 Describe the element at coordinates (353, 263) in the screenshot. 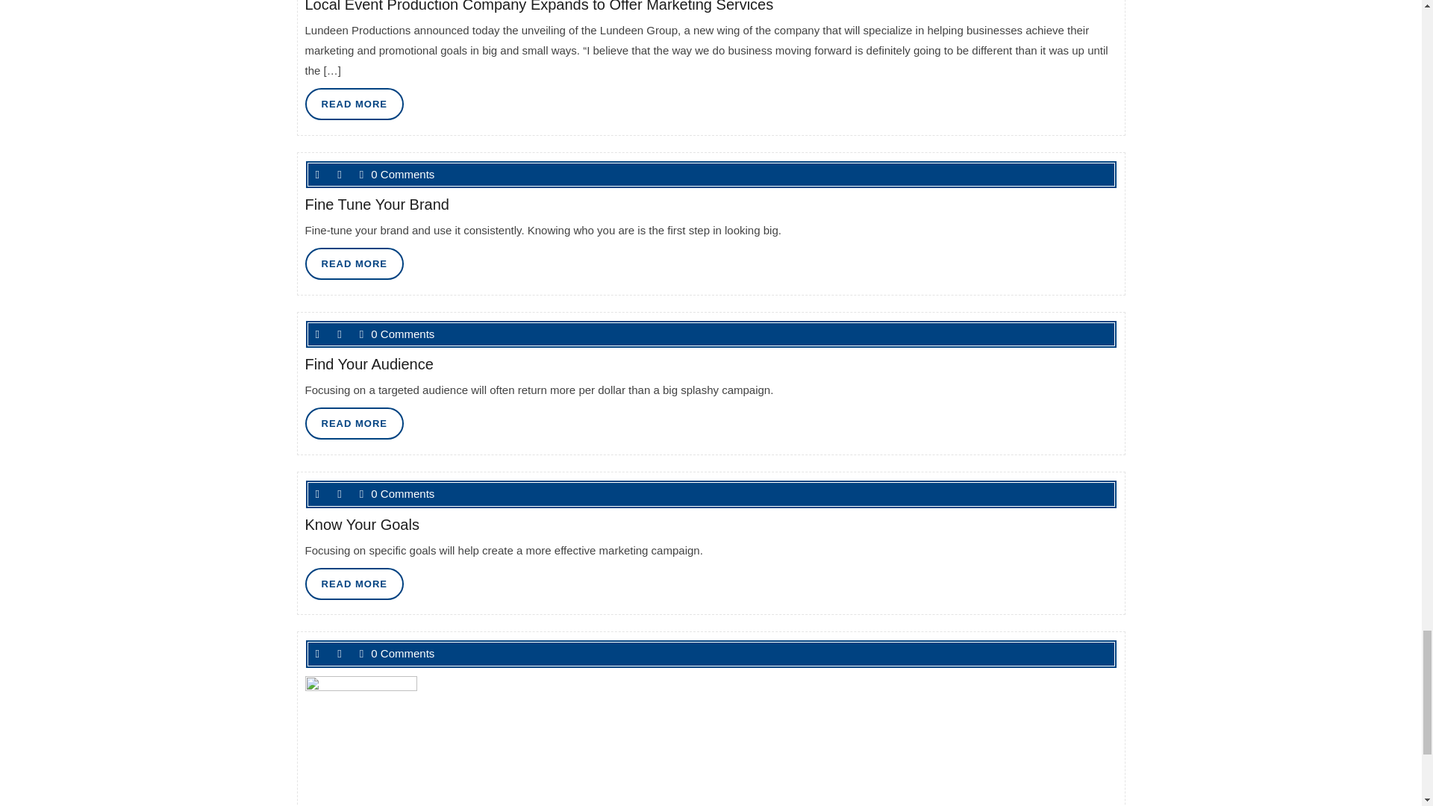

I see `READ MORE` at that location.